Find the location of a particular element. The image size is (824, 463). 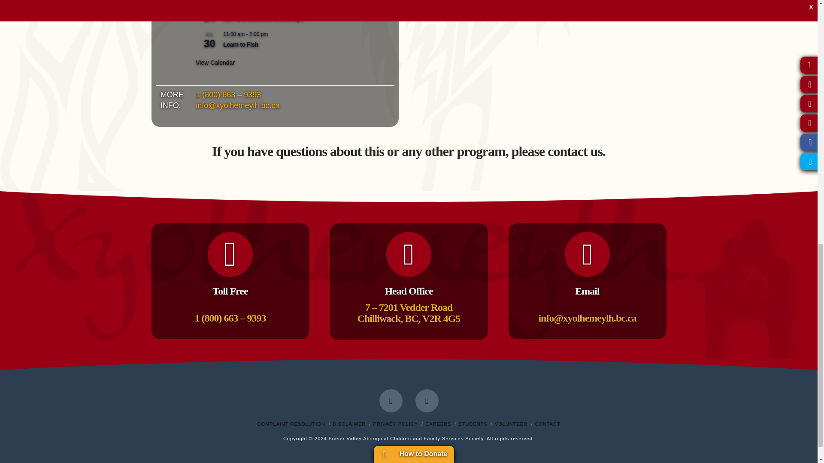

Facebook is located at coordinates (391, 401).